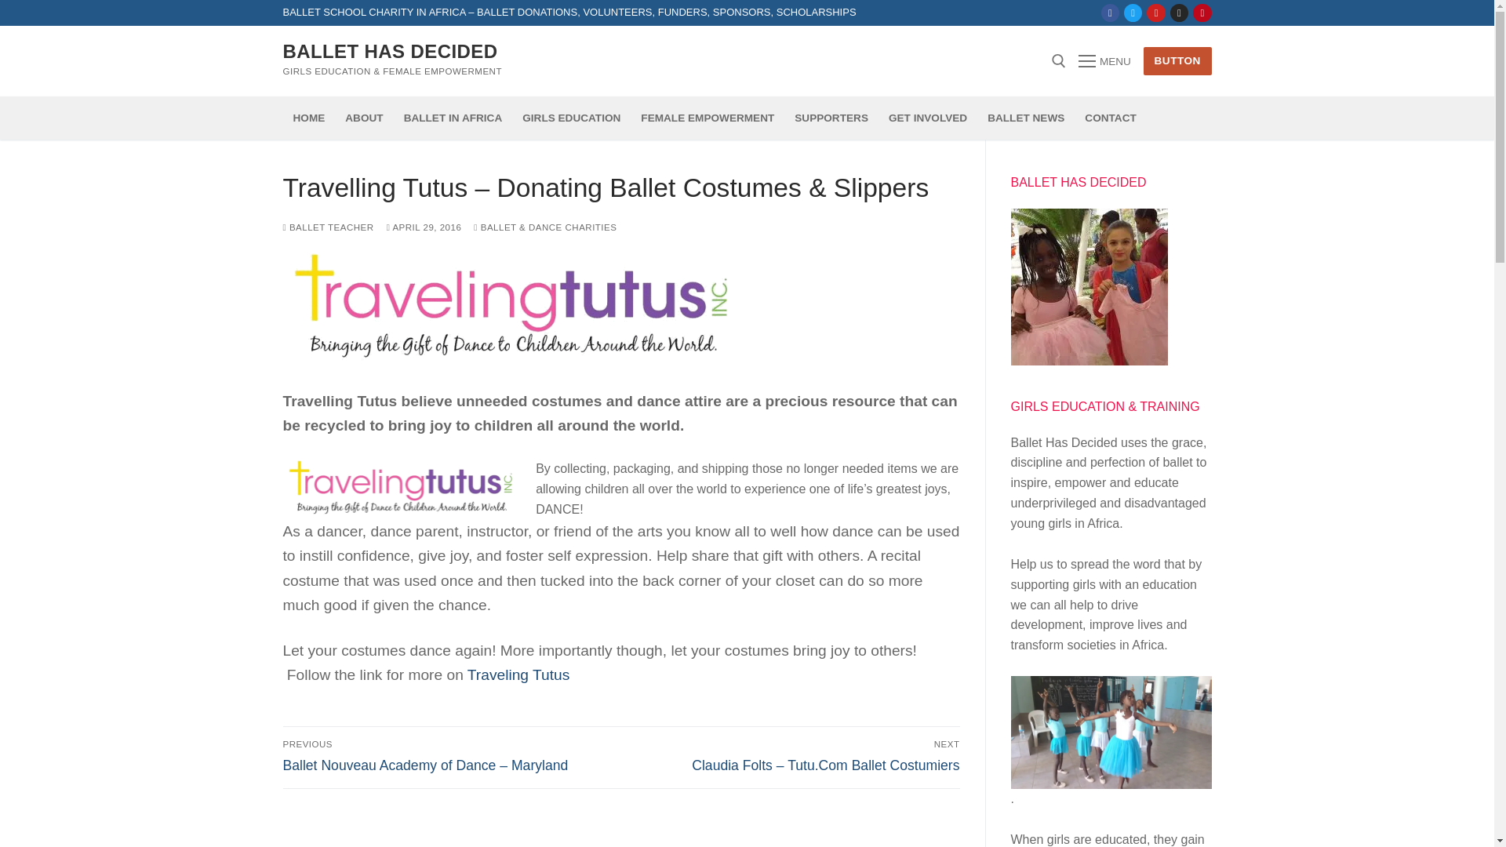 Image resolution: width=1506 pixels, height=847 pixels. What do you see at coordinates (927, 118) in the screenshot?
I see `GET INVOLVED` at bounding box center [927, 118].